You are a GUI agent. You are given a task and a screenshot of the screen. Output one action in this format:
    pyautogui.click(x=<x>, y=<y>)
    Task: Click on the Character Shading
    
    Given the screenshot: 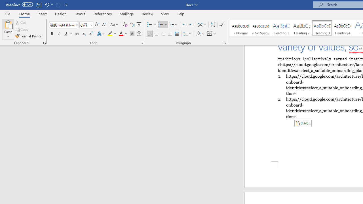 What is the action you would take?
    pyautogui.click(x=132, y=34)
    